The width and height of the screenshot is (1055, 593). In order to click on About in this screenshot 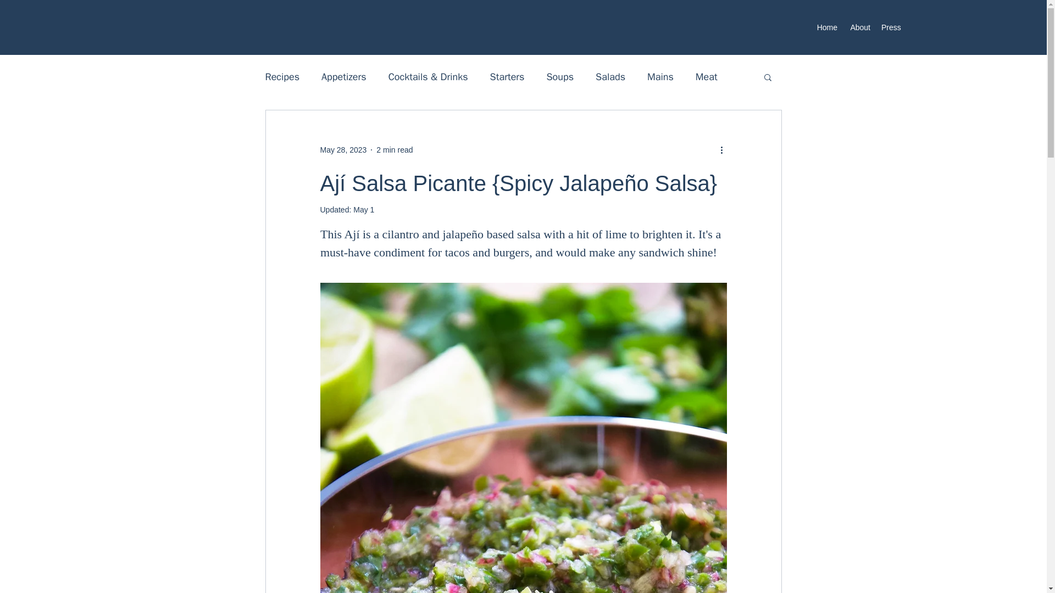, I will do `click(859, 27)`.